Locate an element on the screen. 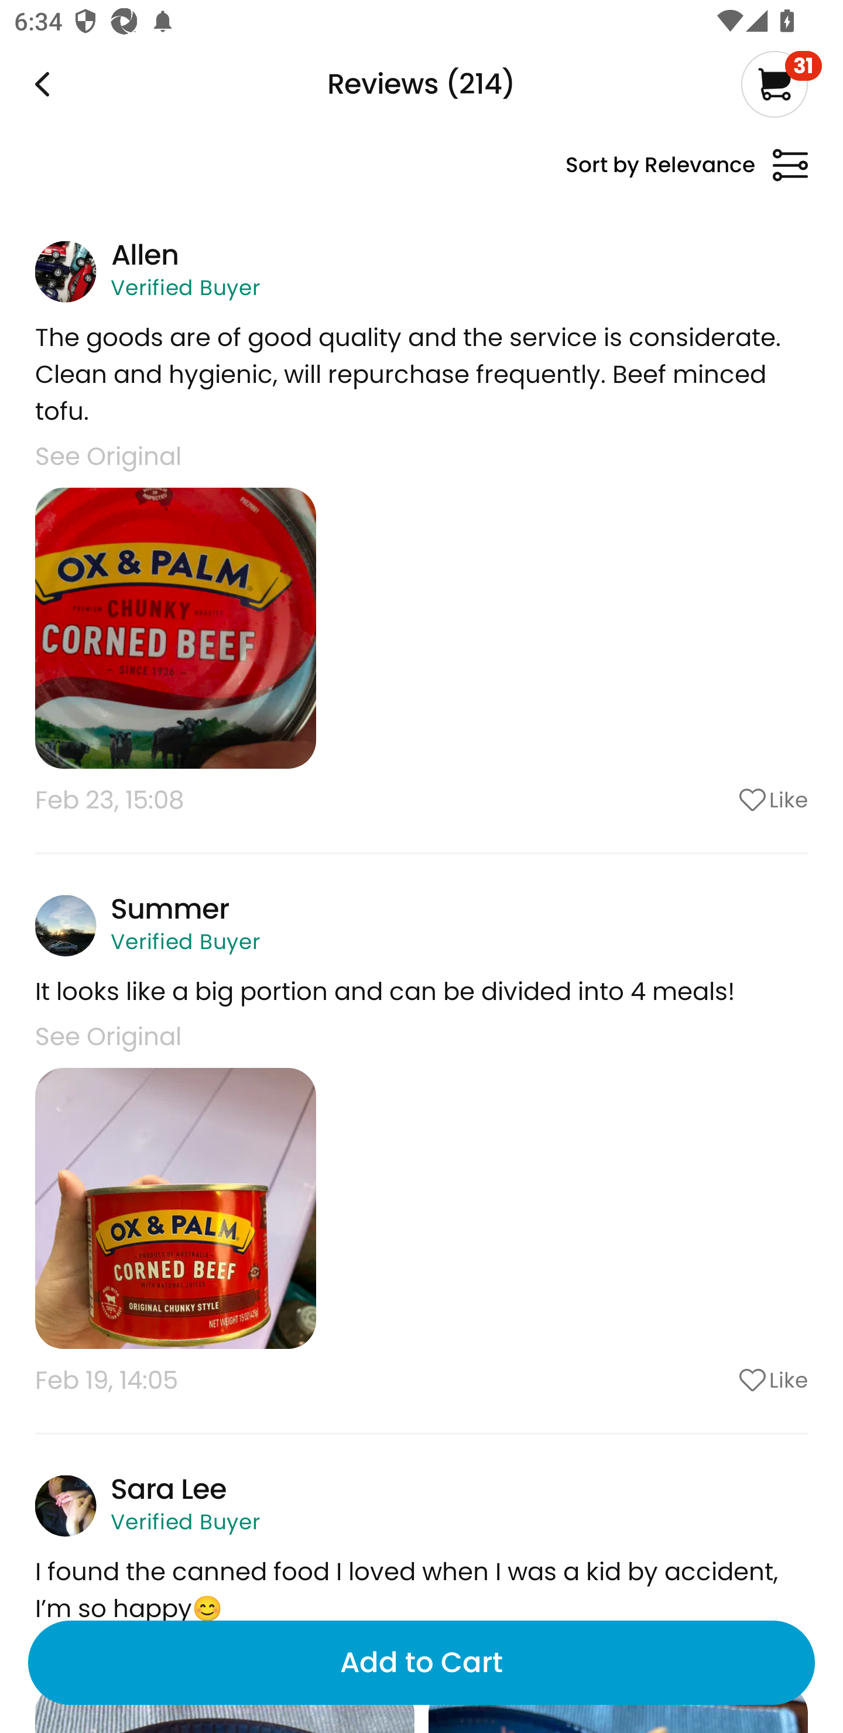  Like is located at coordinates (720, 800).